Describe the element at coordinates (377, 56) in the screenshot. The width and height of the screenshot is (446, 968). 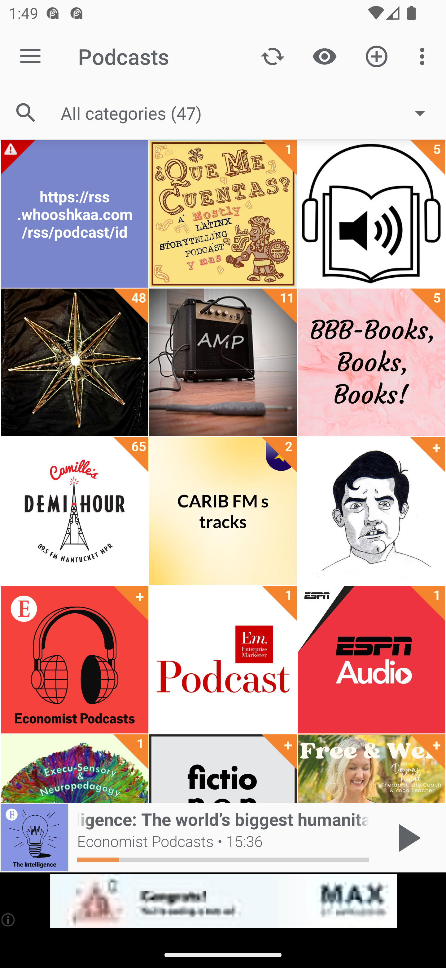
I see `Add new Podcast` at that location.